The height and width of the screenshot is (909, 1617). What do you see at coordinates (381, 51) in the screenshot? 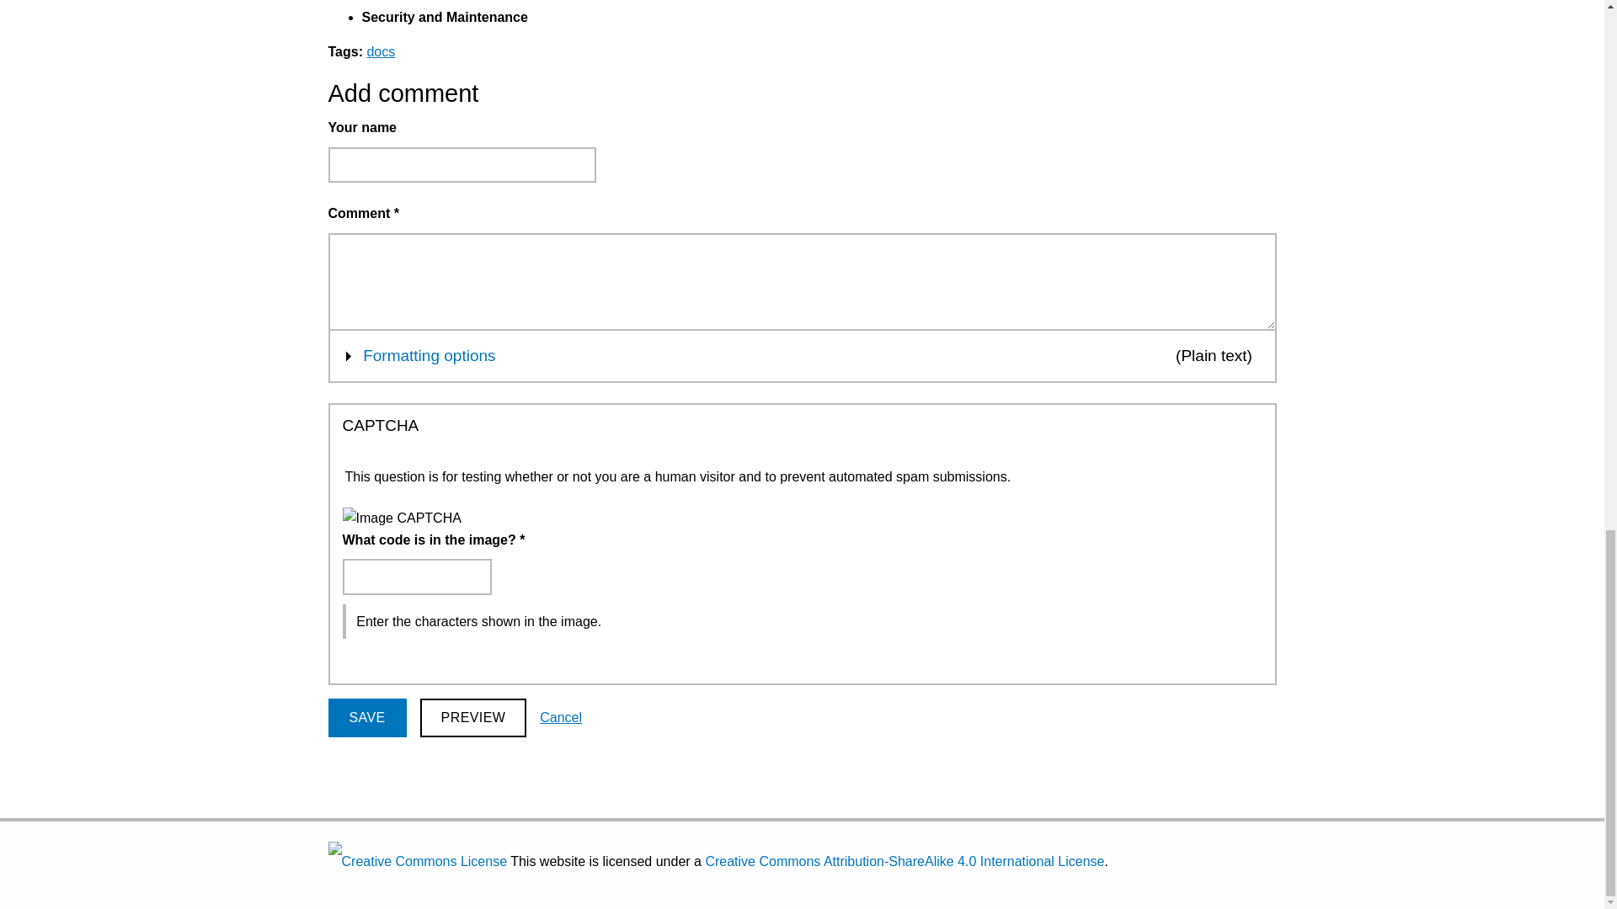
I see `docs` at bounding box center [381, 51].